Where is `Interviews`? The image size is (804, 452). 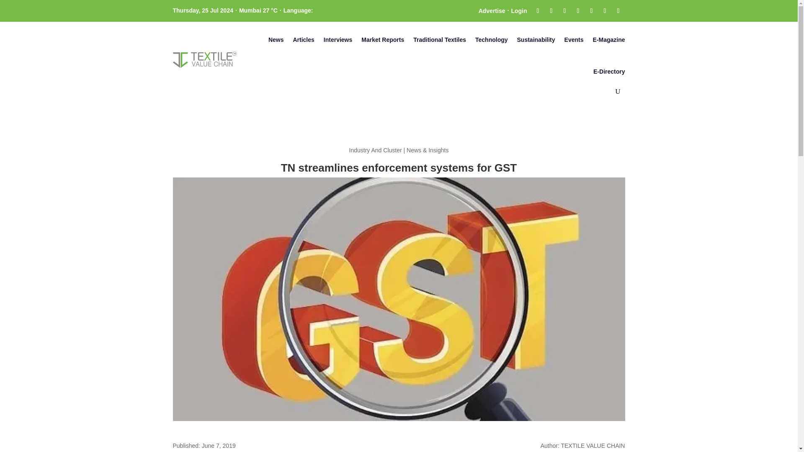 Interviews is located at coordinates (338, 39).